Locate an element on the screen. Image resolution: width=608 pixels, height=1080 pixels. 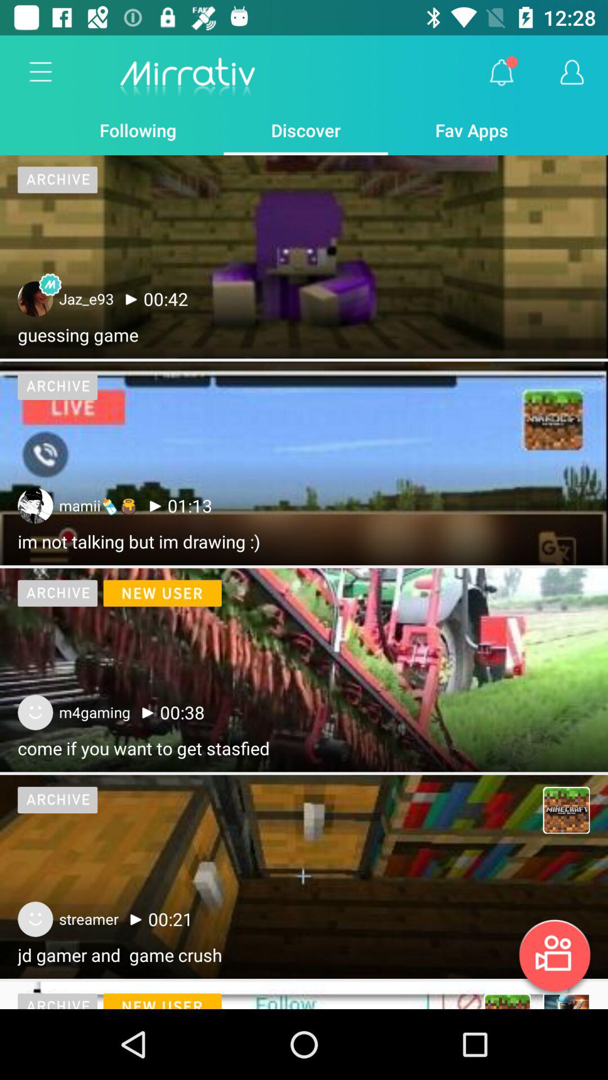
click item to the right of discover is located at coordinates (501, 73).